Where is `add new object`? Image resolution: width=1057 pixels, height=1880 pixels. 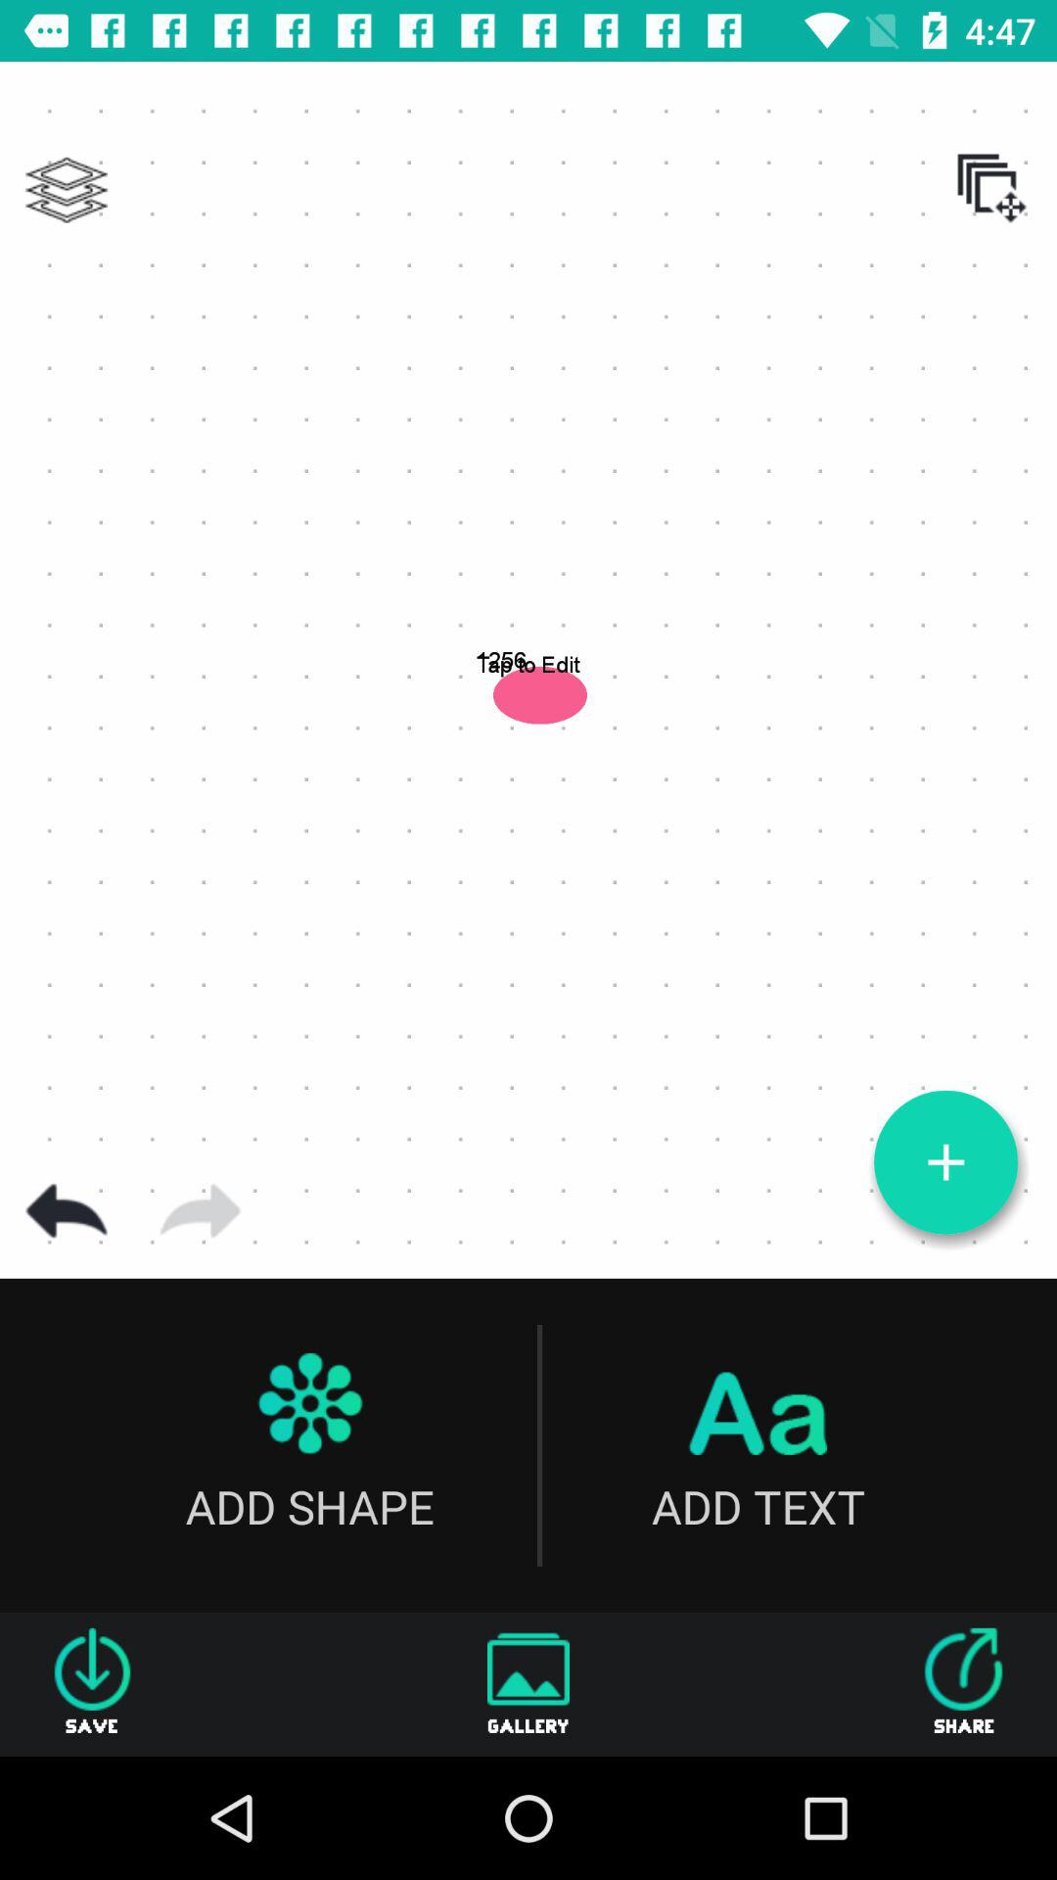 add new object is located at coordinates (945, 1162).